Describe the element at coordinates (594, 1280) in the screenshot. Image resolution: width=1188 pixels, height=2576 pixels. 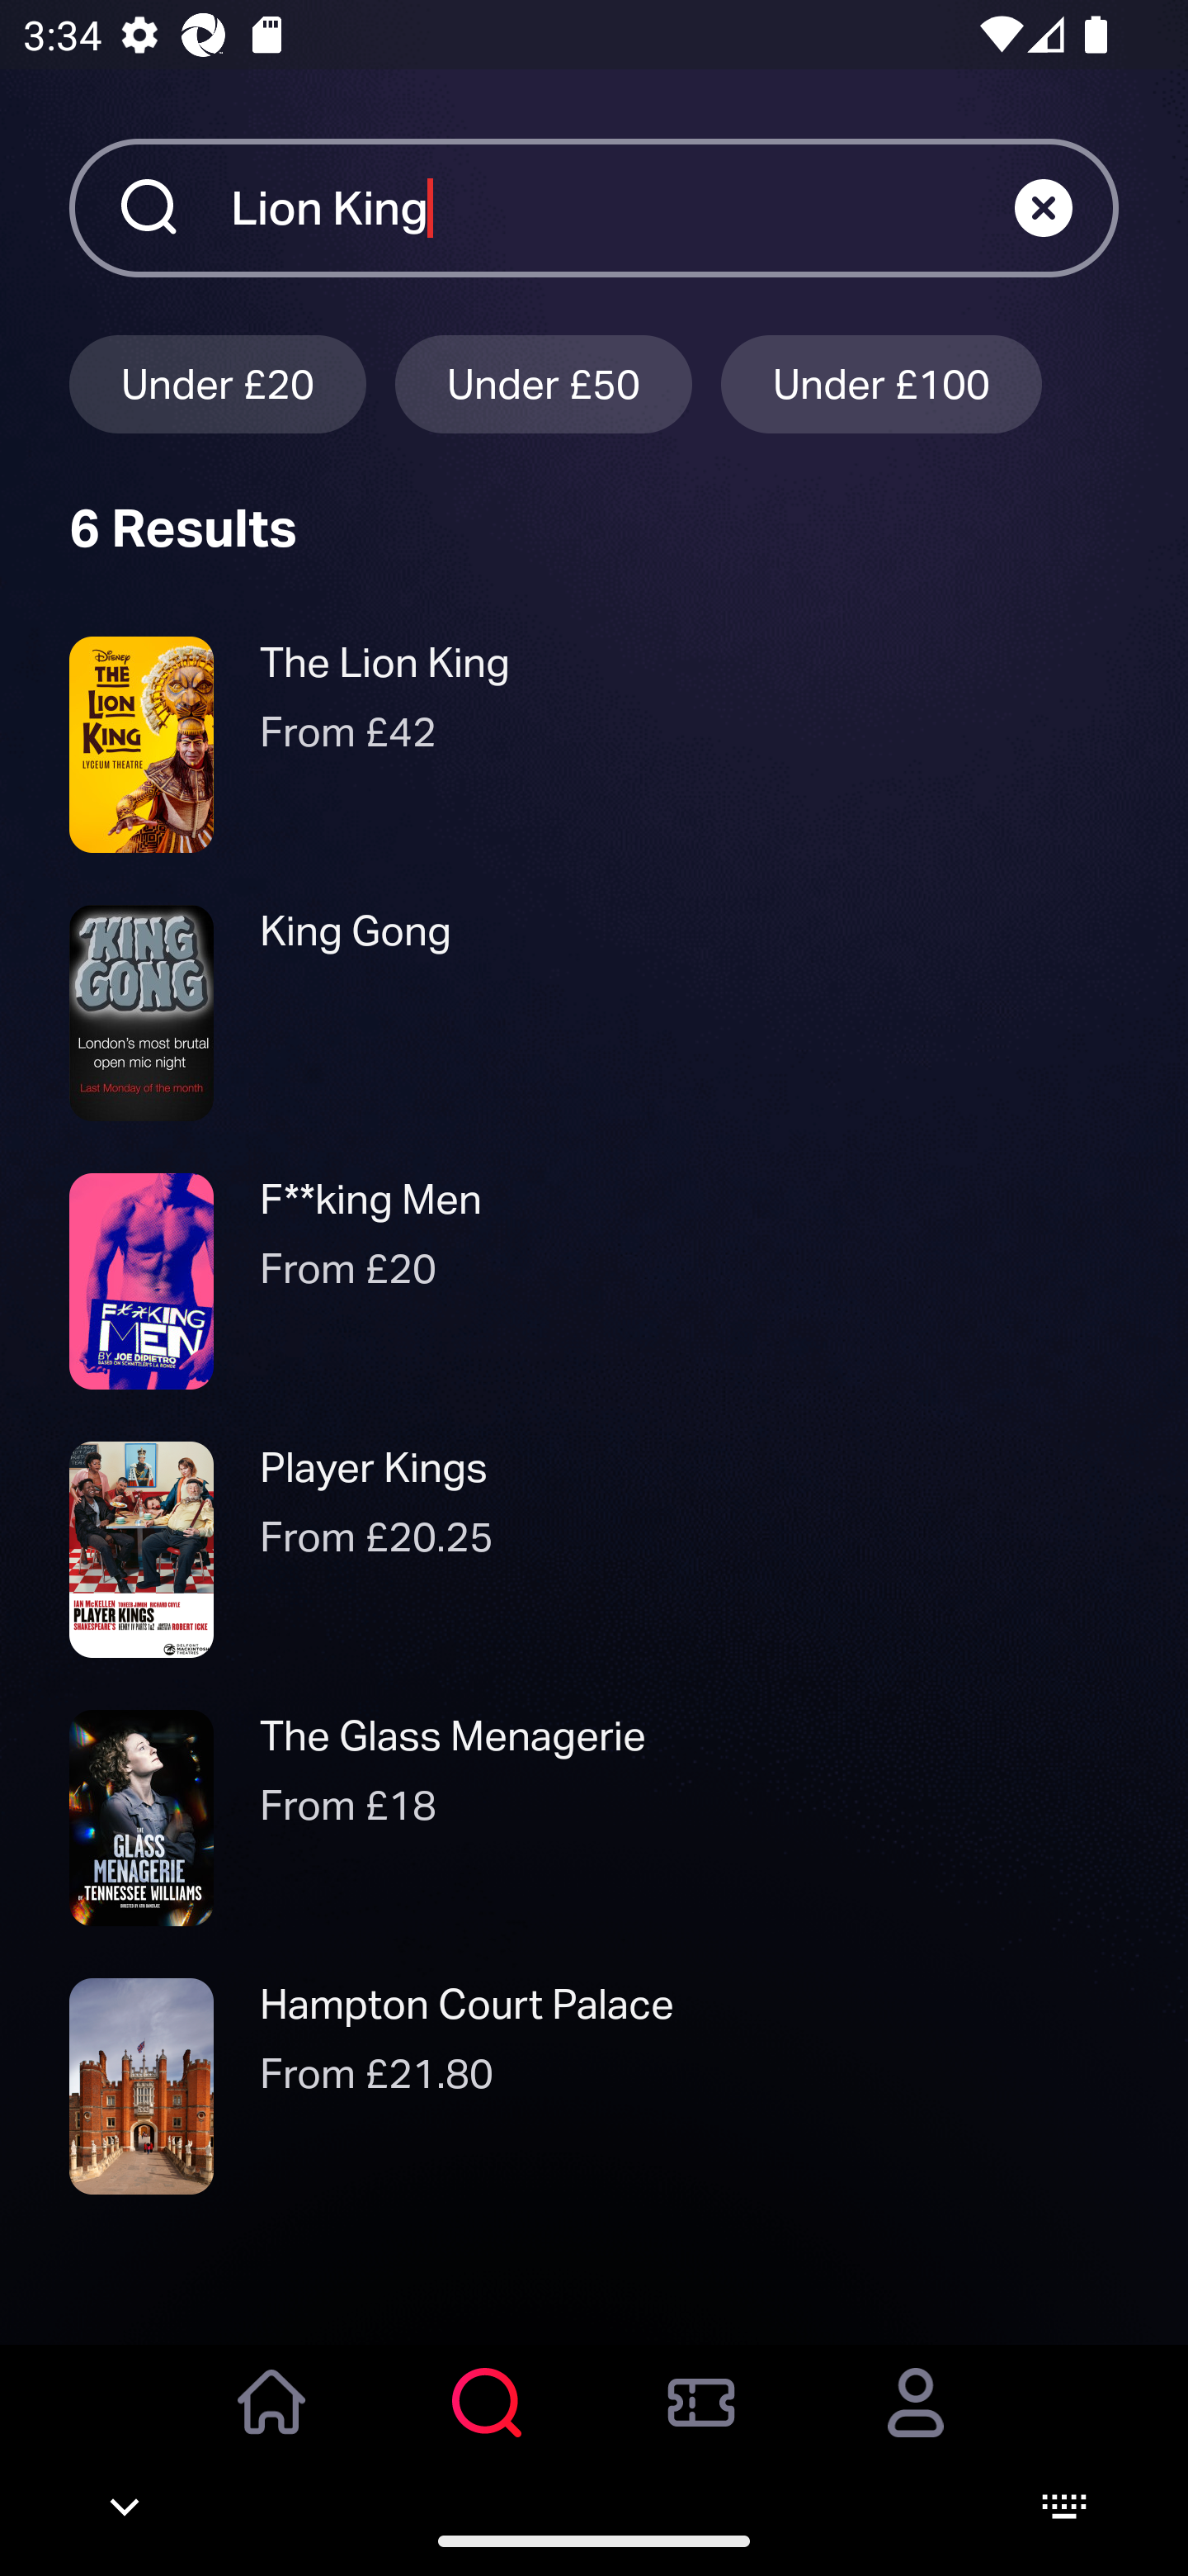
I see `F**king Men £20  F**king Men From £20` at that location.